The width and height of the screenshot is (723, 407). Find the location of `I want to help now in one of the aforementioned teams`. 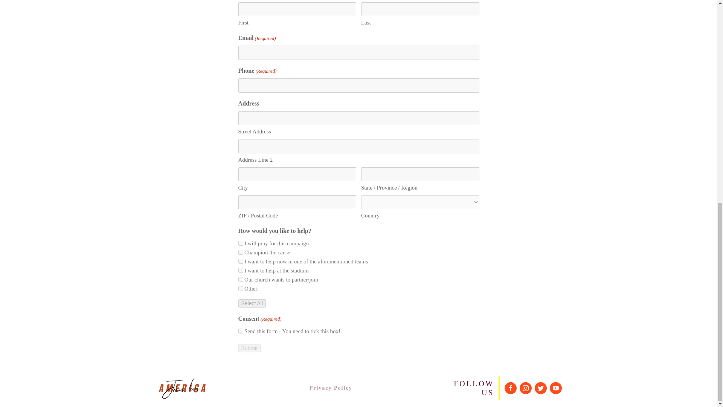

I want to help now in one of the aforementioned teams is located at coordinates (240, 261).